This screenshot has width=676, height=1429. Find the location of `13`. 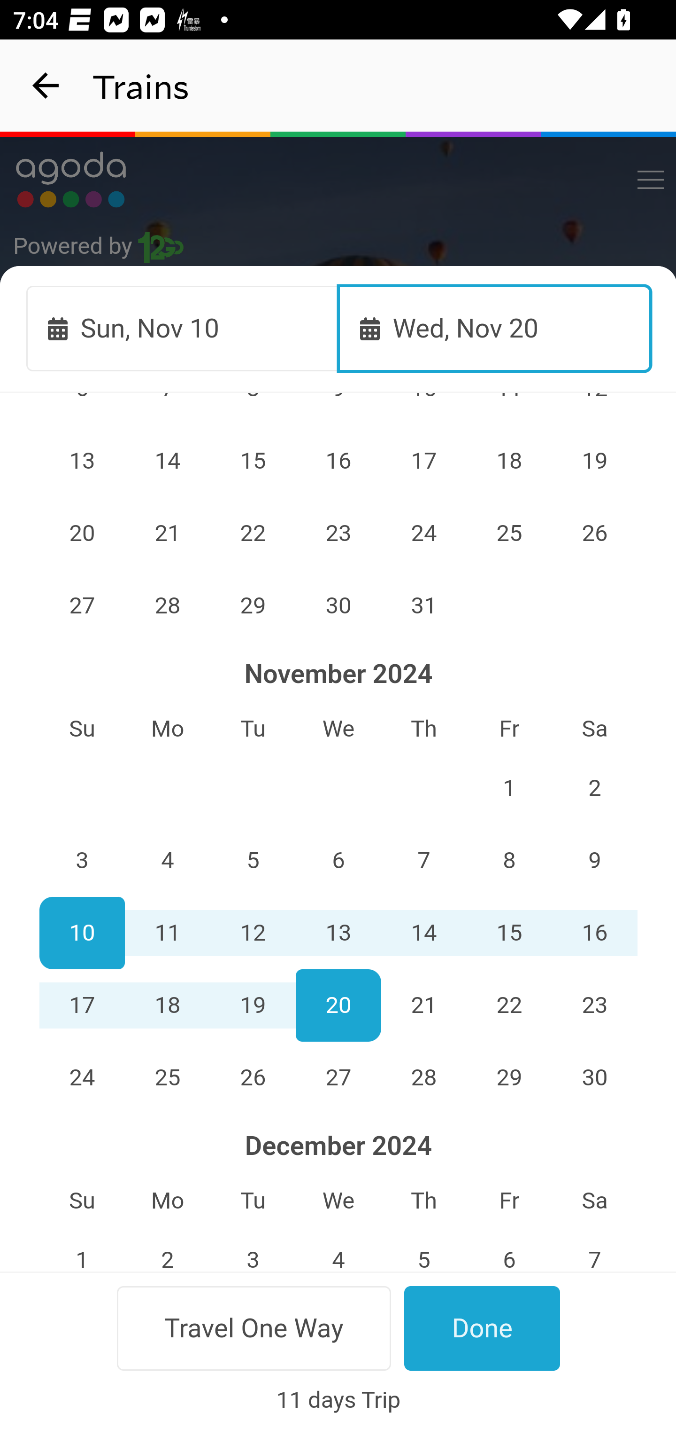

13 is located at coordinates (82, 461).